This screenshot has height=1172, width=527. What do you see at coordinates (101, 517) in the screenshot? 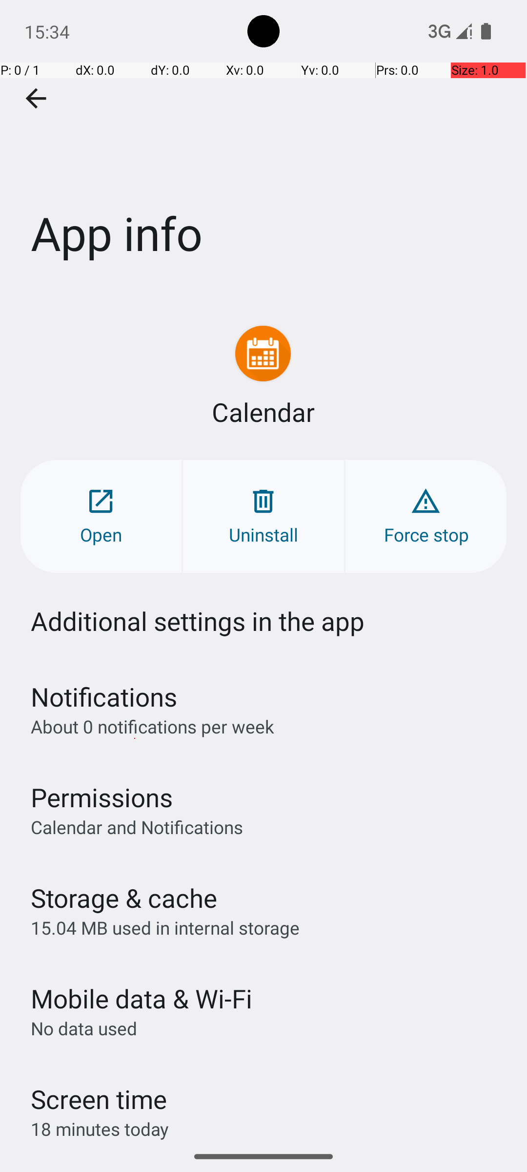
I see `Open` at bounding box center [101, 517].